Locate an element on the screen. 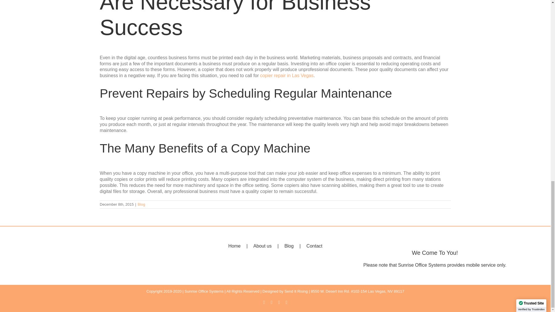 This screenshot has width=555, height=312. copier repair in Las Vegas is located at coordinates (287, 75).